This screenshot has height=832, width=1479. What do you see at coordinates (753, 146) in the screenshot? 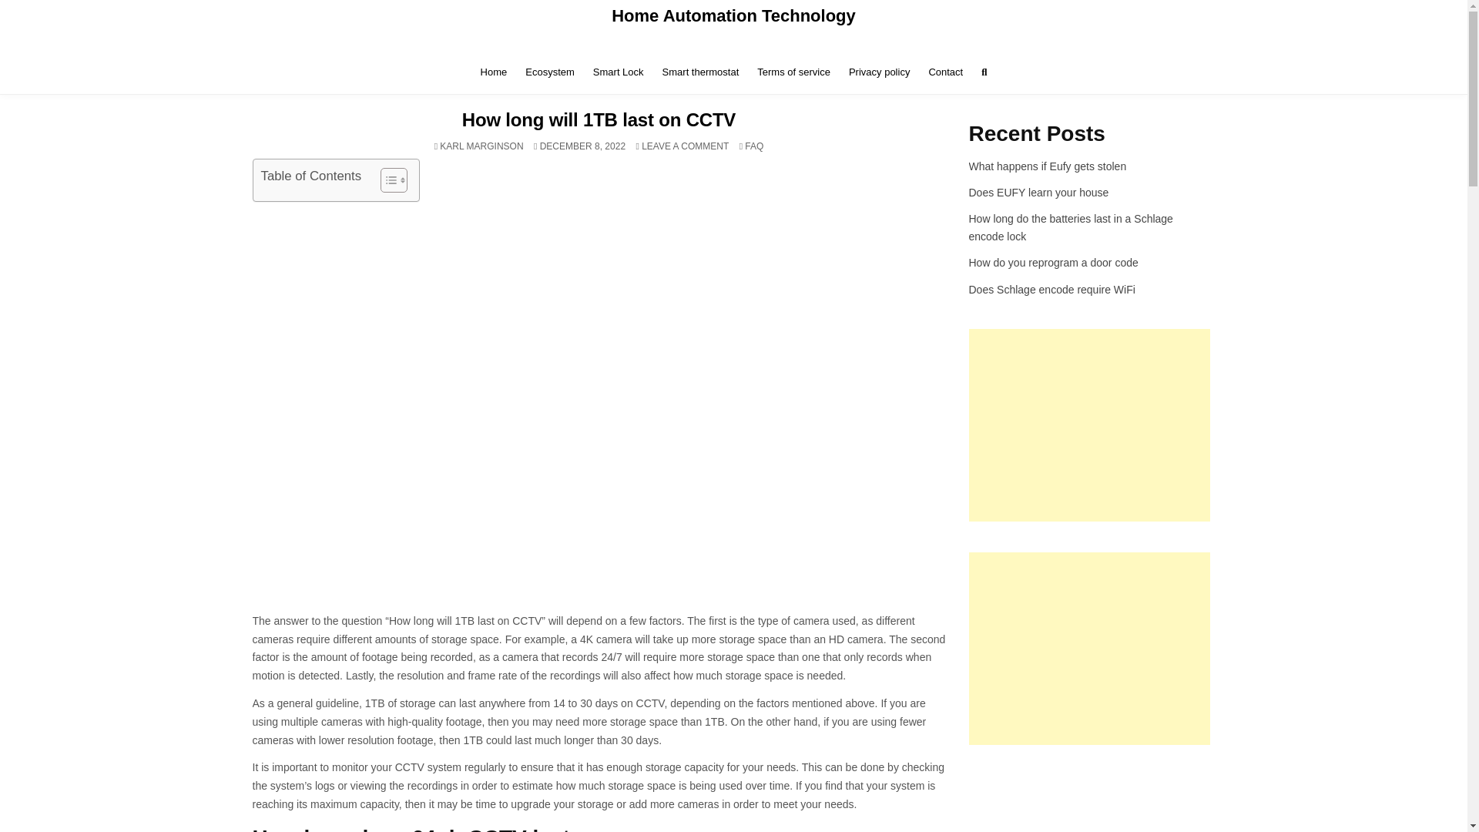
I see `Smart Lock` at bounding box center [753, 146].